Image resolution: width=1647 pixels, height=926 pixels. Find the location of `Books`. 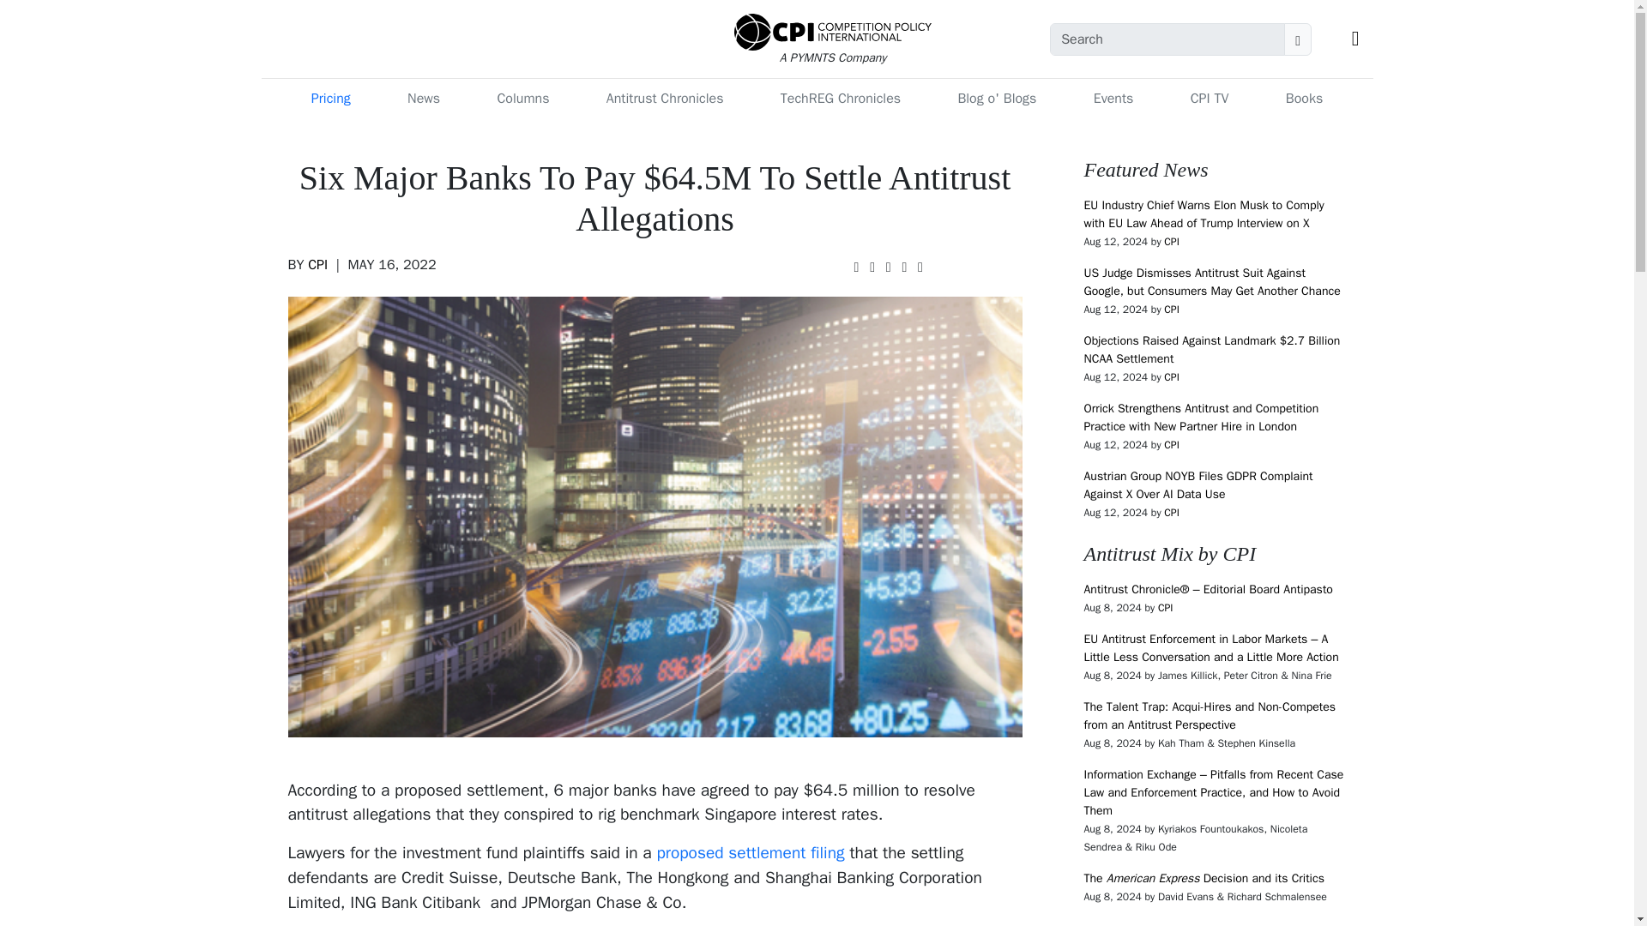

Books is located at coordinates (1304, 99).